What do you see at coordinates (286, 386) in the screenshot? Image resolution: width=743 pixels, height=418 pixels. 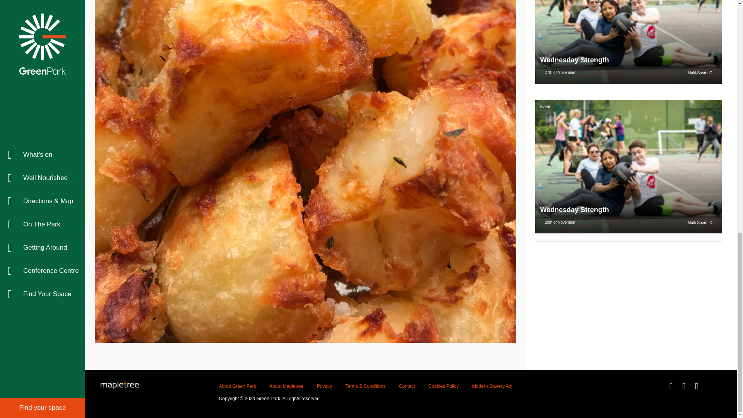 I see `About Mapletree` at bounding box center [286, 386].